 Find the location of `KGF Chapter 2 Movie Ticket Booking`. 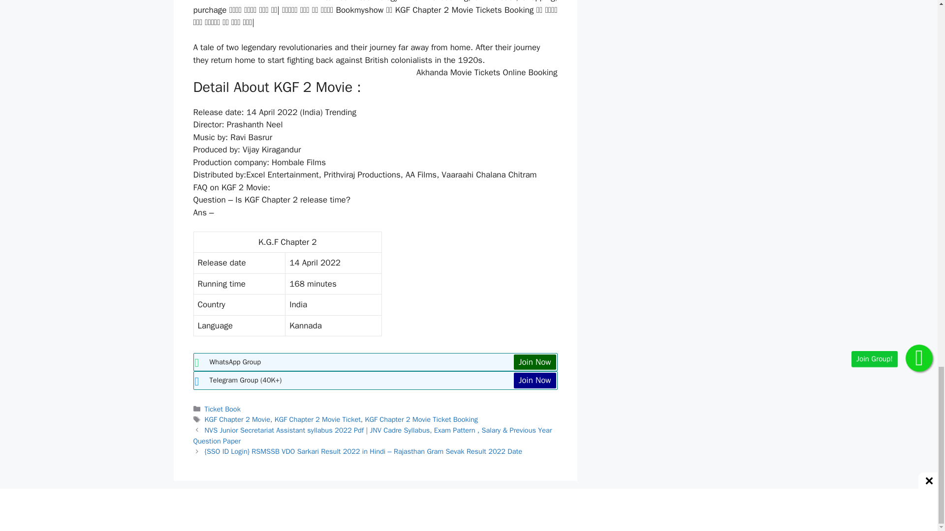

KGF Chapter 2 Movie Ticket Booking is located at coordinates (421, 419).